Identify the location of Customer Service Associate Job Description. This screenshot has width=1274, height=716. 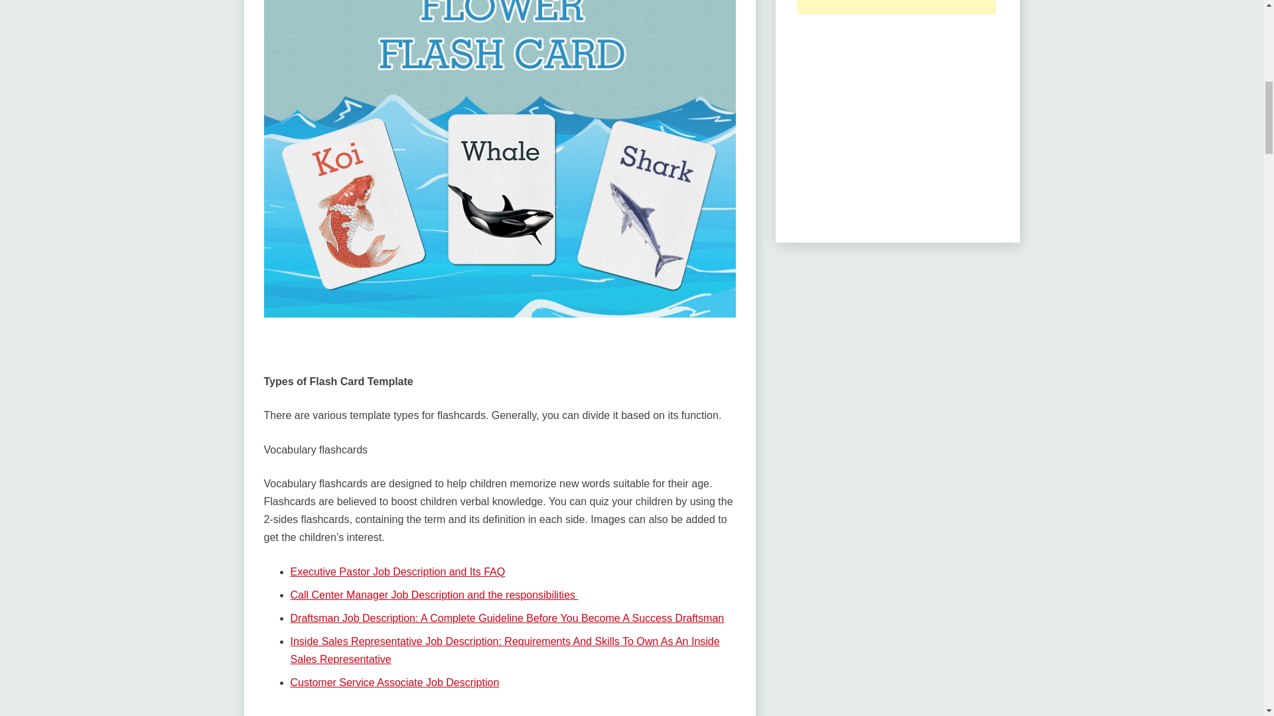
(394, 682).